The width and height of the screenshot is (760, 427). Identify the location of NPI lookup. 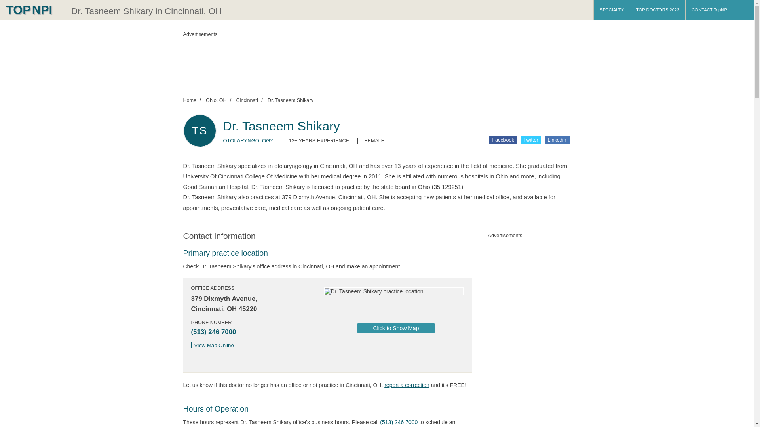
(34, 9).